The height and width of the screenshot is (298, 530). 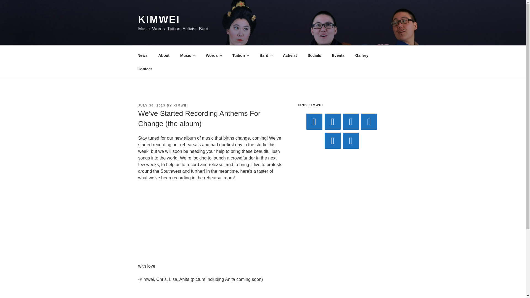 What do you see at coordinates (290, 55) in the screenshot?
I see `Activist` at bounding box center [290, 55].